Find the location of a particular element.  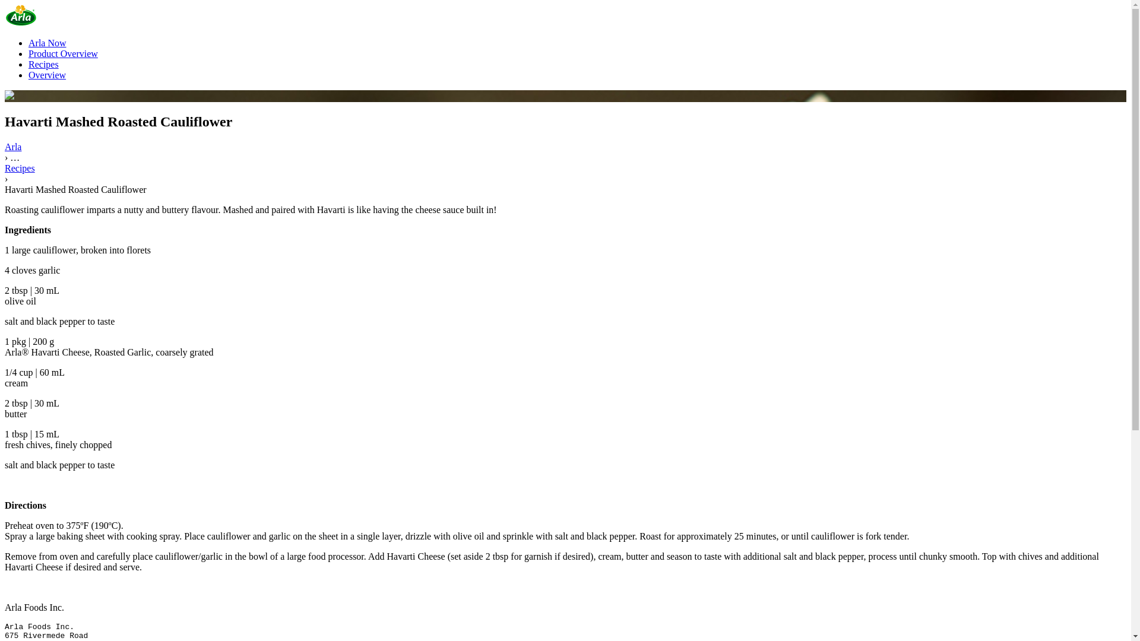

Recipes is located at coordinates (44, 64).